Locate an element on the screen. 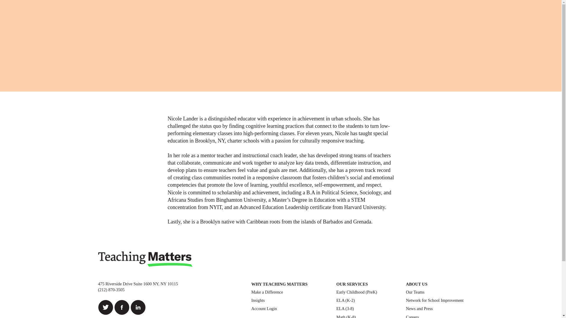 The height and width of the screenshot is (318, 566). Make a Difference is located at coordinates (267, 292).